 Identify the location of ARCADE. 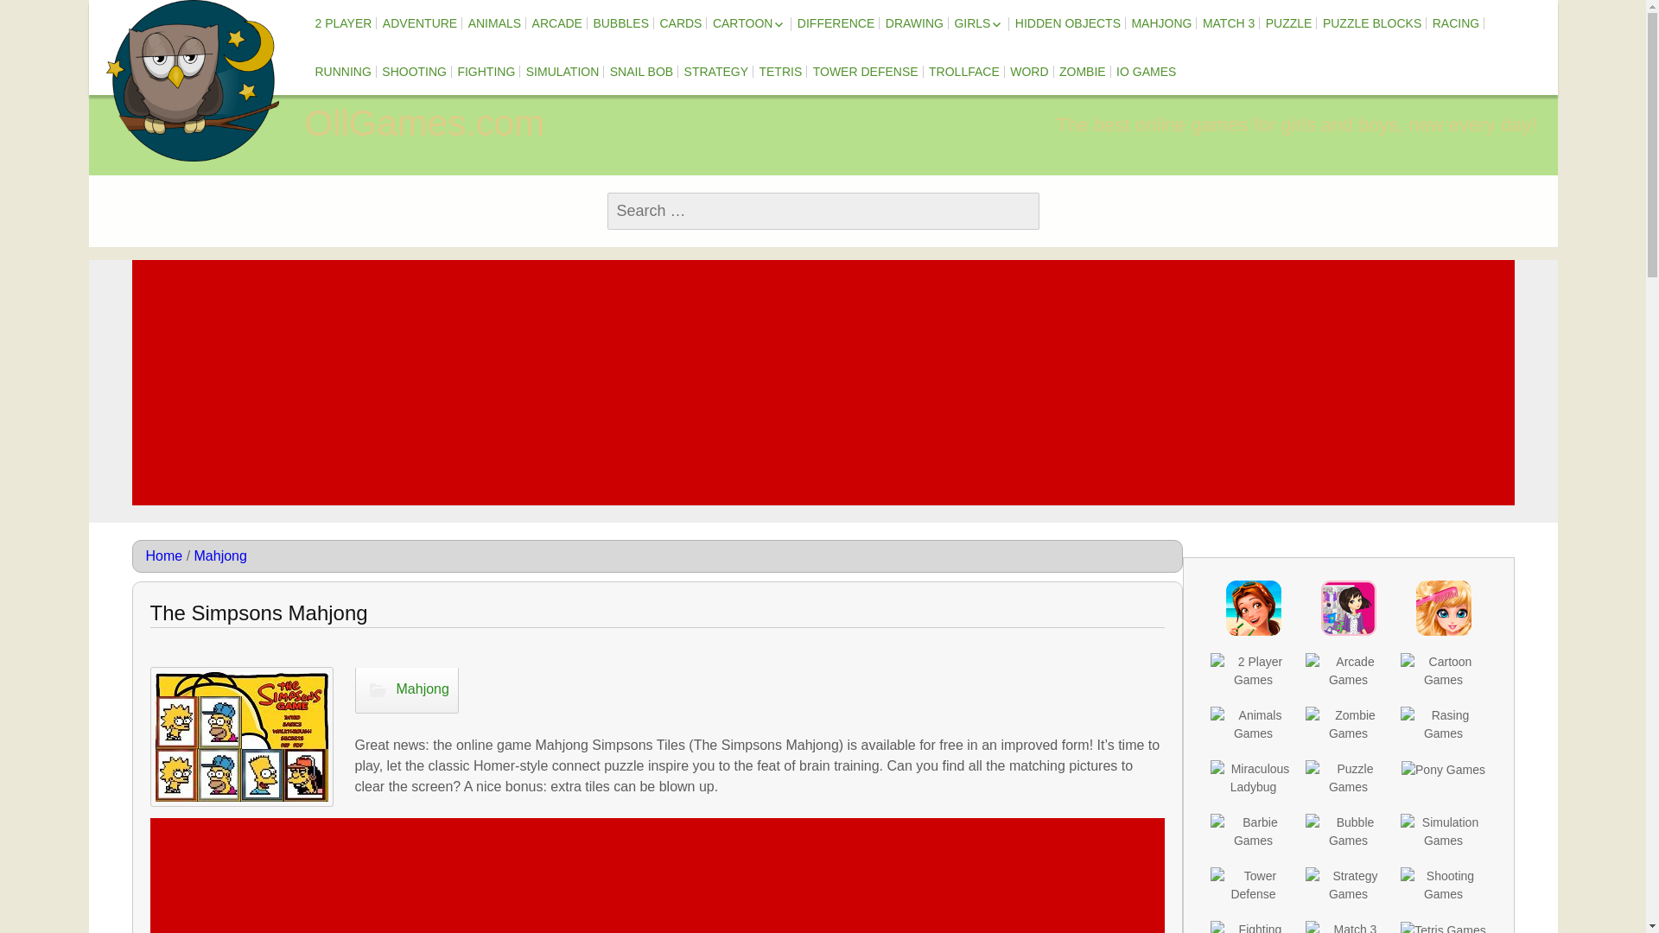
(556, 22).